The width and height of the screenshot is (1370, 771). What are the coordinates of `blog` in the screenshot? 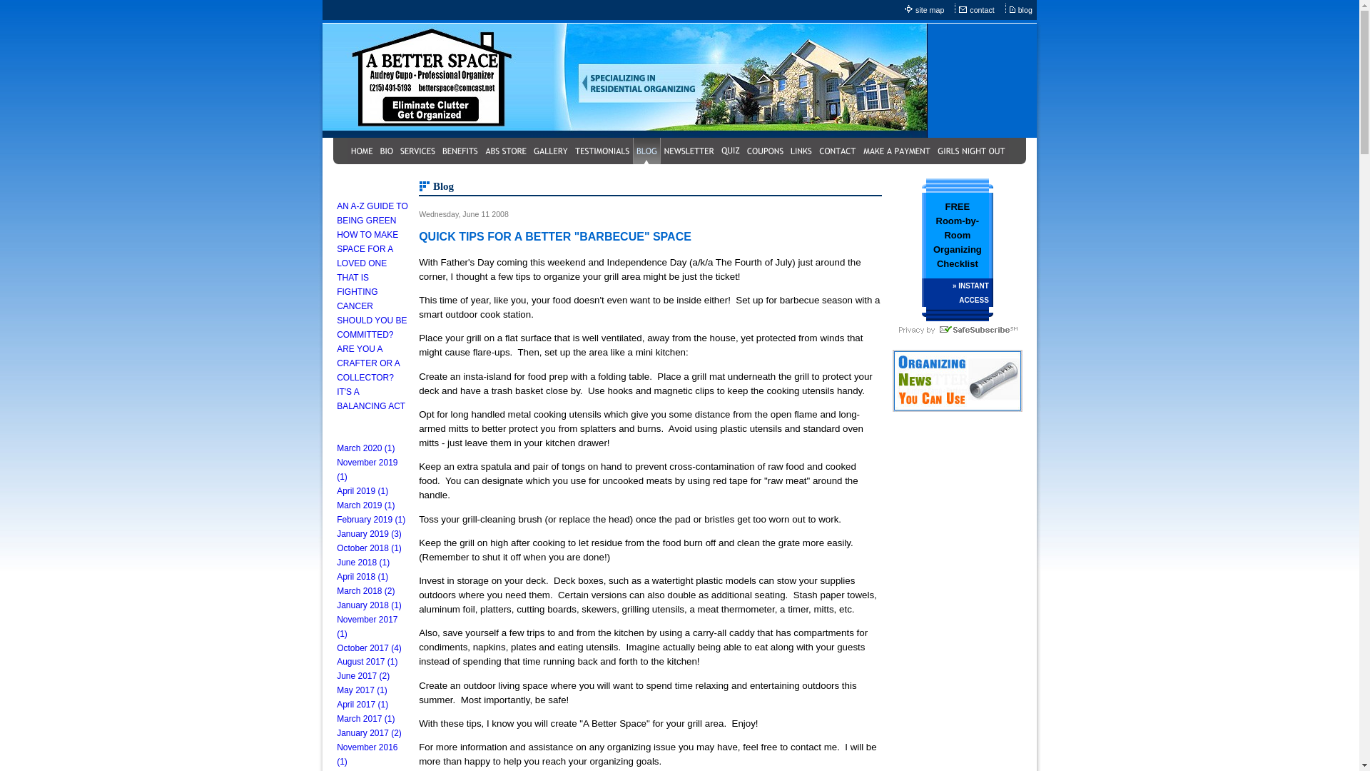 It's located at (1026, 10).